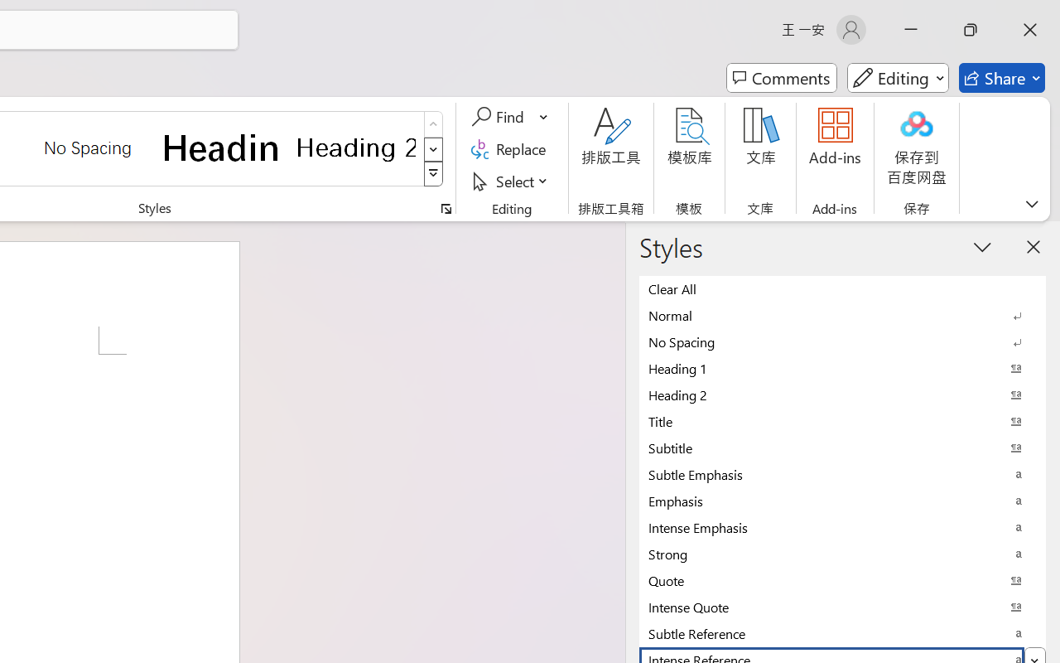  What do you see at coordinates (842, 315) in the screenshot?
I see `Normal` at bounding box center [842, 315].